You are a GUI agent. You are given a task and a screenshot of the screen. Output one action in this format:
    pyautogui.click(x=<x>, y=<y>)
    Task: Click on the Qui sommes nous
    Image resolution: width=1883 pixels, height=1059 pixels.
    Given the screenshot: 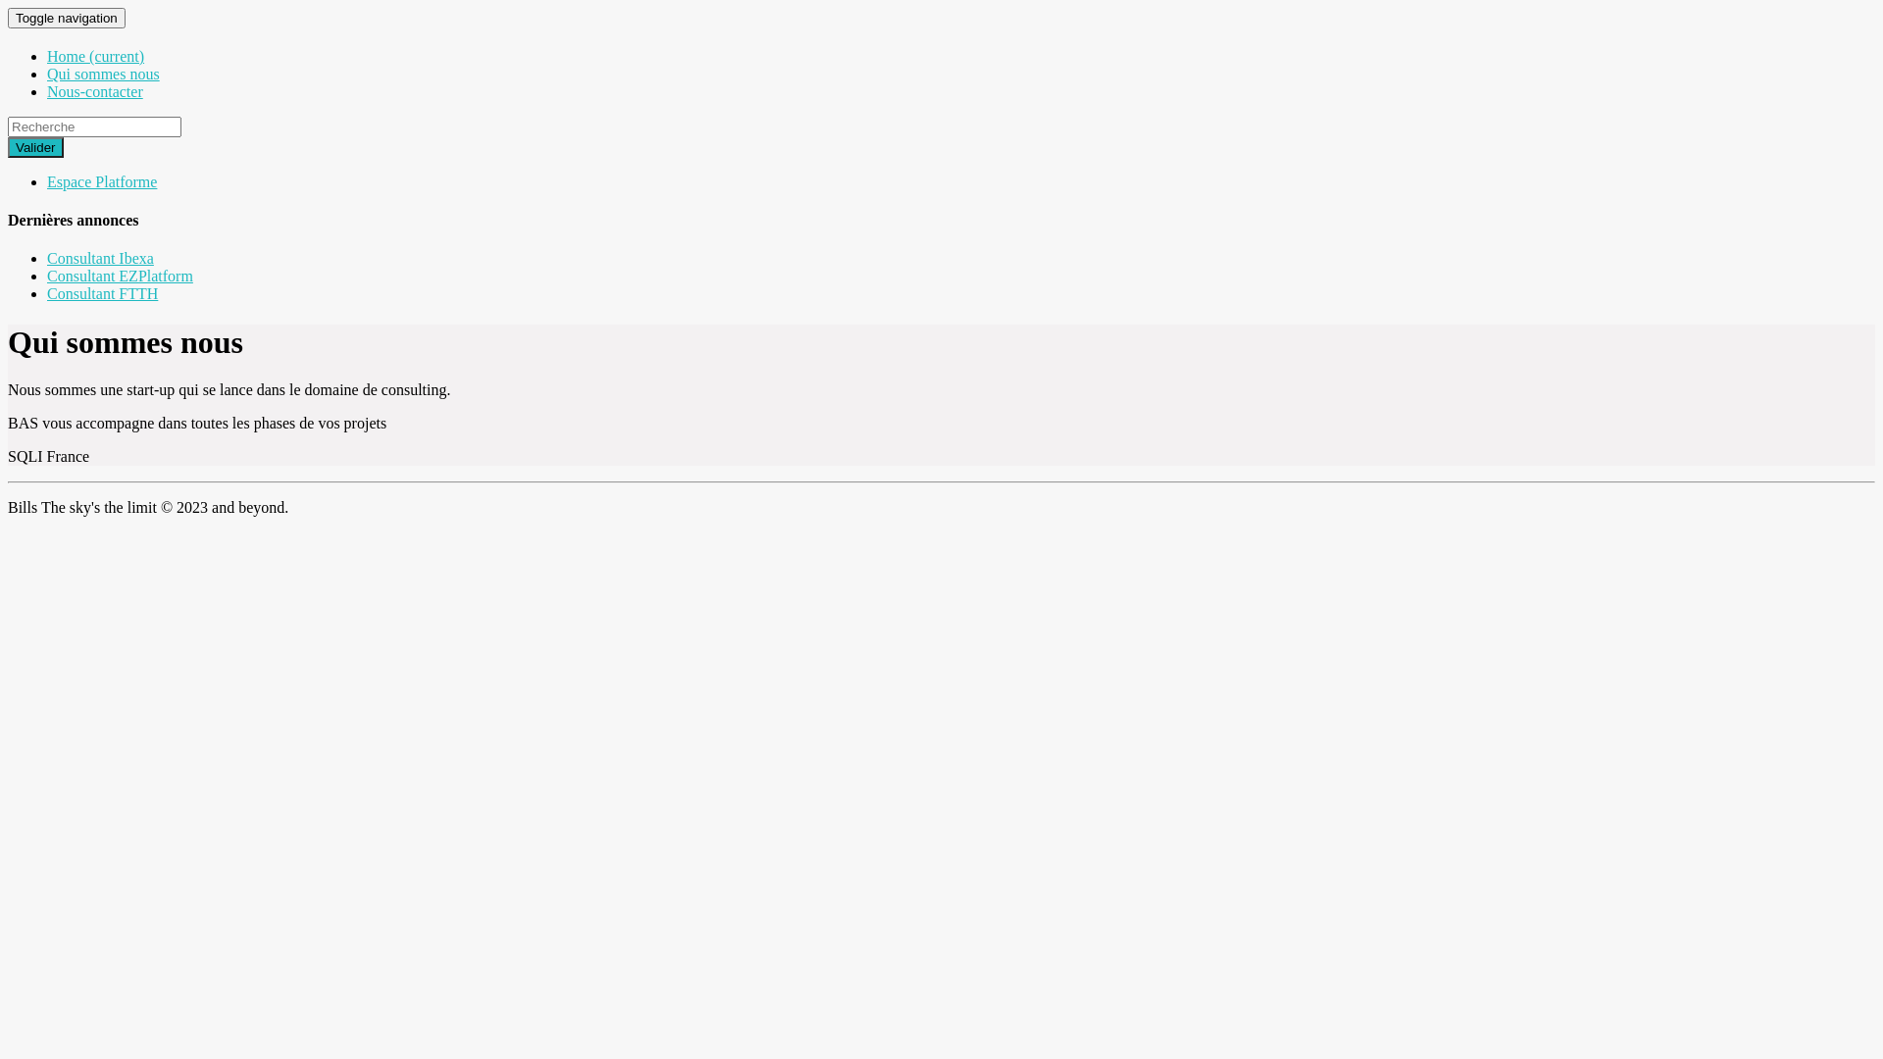 What is the action you would take?
    pyautogui.click(x=104, y=75)
    